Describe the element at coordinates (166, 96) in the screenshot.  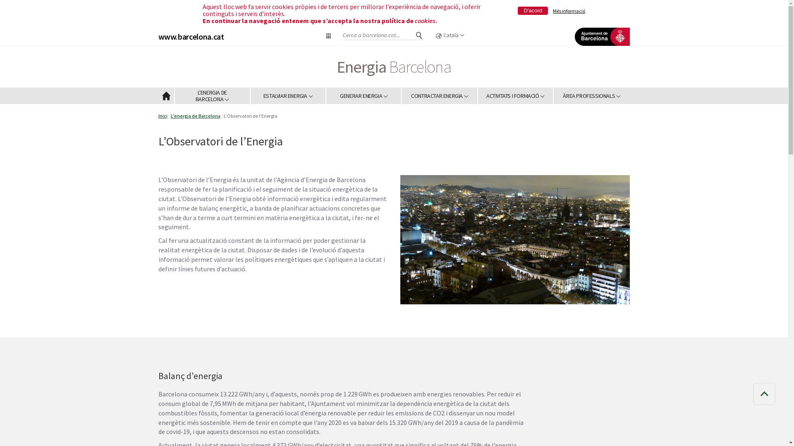
I see `Inici` at that location.